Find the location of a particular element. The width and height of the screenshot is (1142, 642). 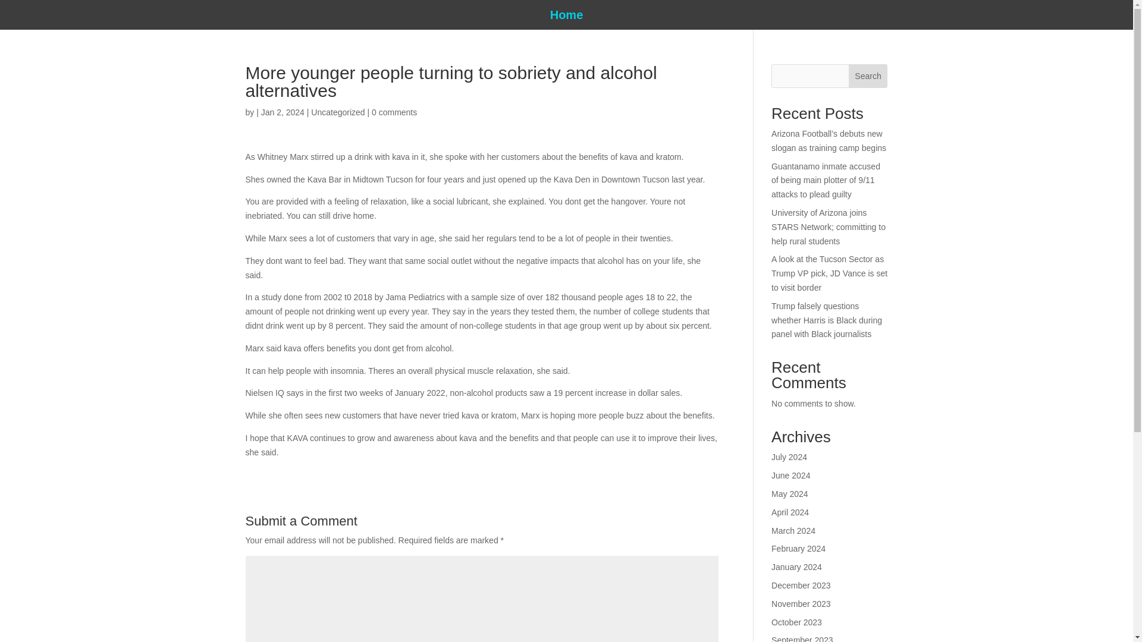

Search is located at coordinates (868, 76).